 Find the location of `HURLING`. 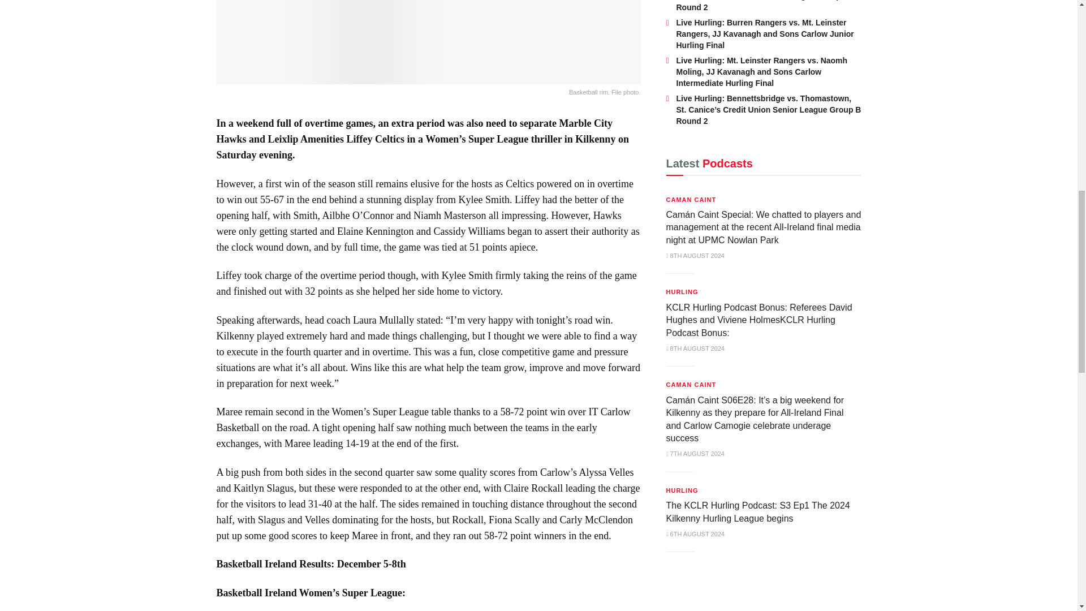

HURLING is located at coordinates (682, 292).